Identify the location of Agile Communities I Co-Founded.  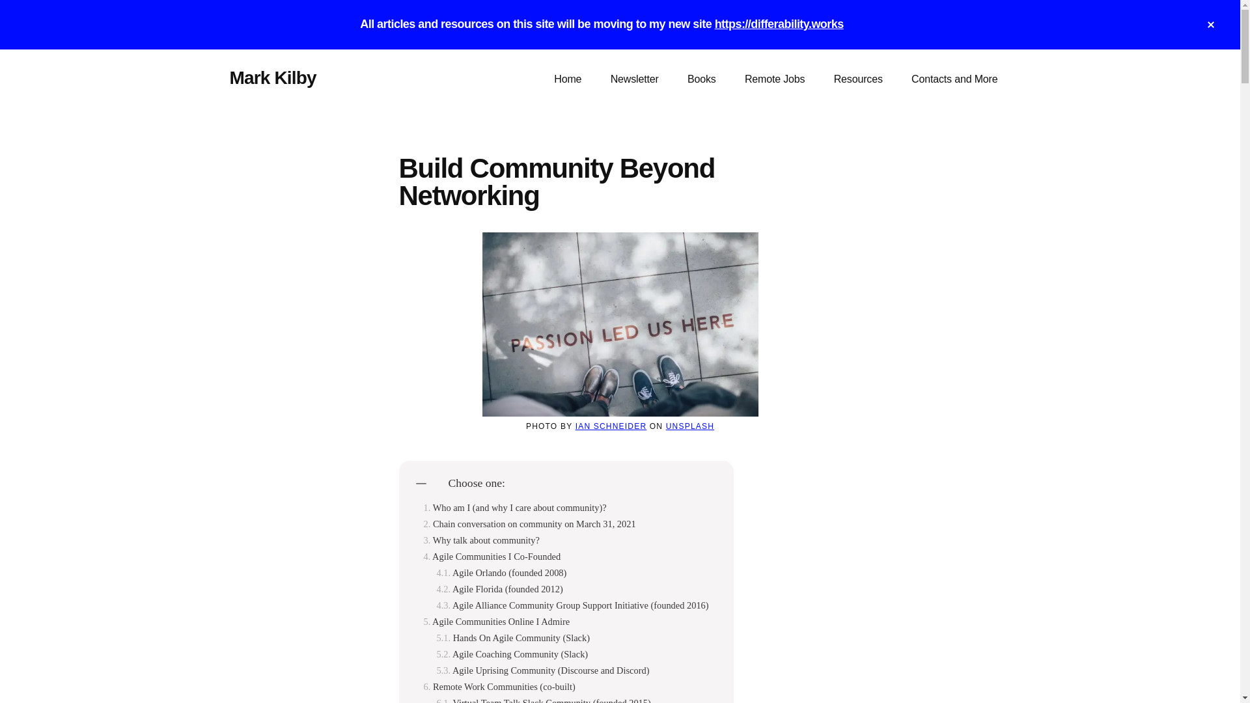
(492, 557).